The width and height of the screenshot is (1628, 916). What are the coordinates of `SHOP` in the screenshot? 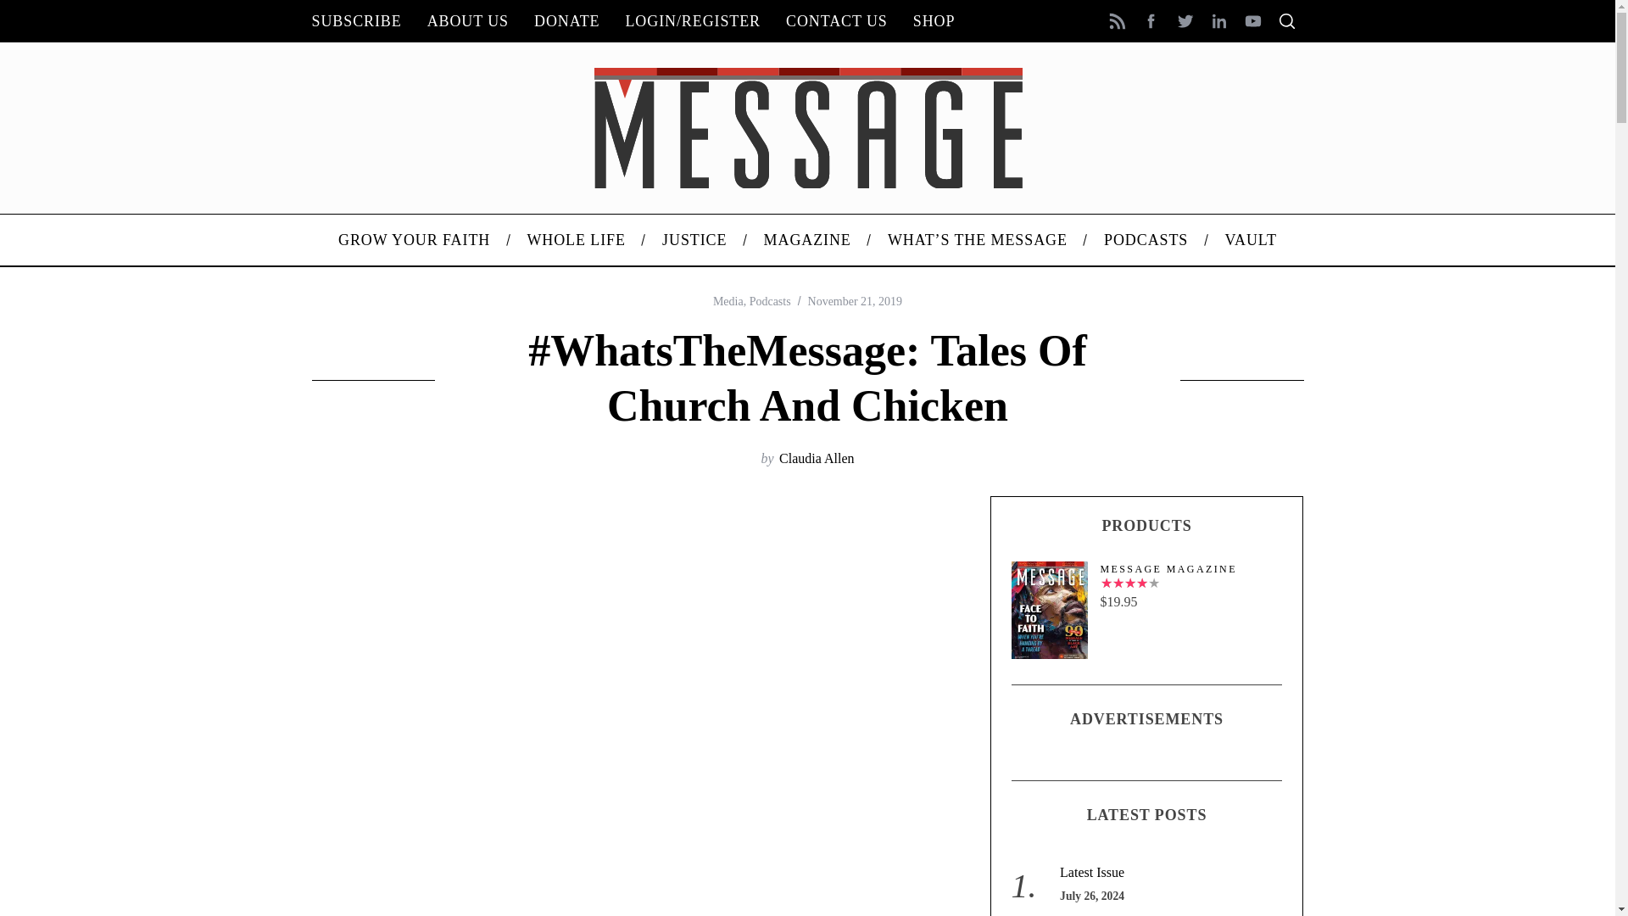 It's located at (934, 20).